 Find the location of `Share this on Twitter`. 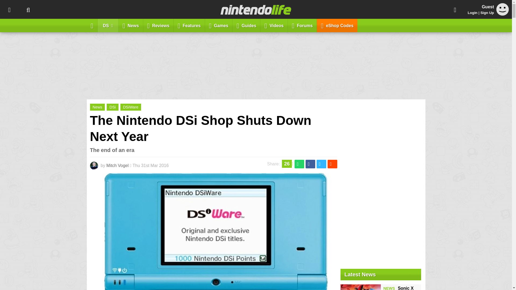

Share this on Twitter is located at coordinates (321, 164).